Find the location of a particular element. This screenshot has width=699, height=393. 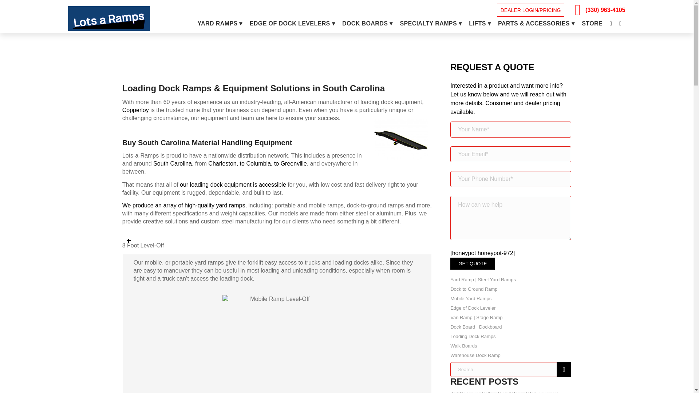

EDGE OF DOCK LEVELERS is located at coordinates (292, 23).